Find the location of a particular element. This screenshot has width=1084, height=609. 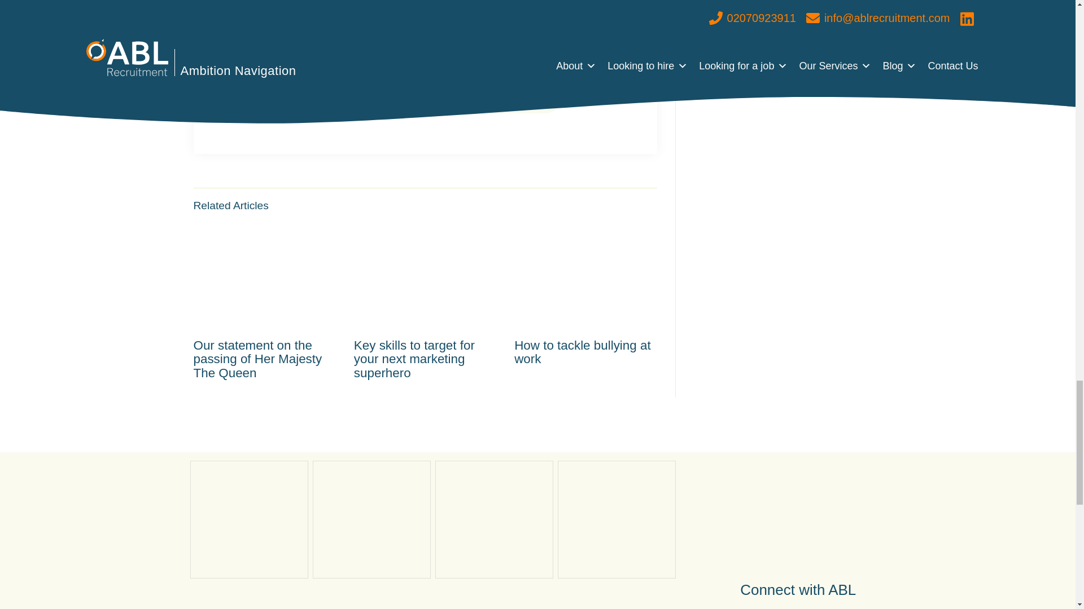

Our statement on the passing of Her Majesty The Queen is located at coordinates (264, 302).